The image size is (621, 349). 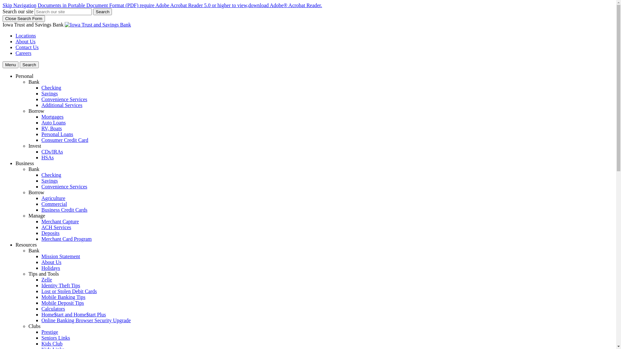 What do you see at coordinates (67, 239) in the screenshot?
I see `Merchant Card Program` at bounding box center [67, 239].